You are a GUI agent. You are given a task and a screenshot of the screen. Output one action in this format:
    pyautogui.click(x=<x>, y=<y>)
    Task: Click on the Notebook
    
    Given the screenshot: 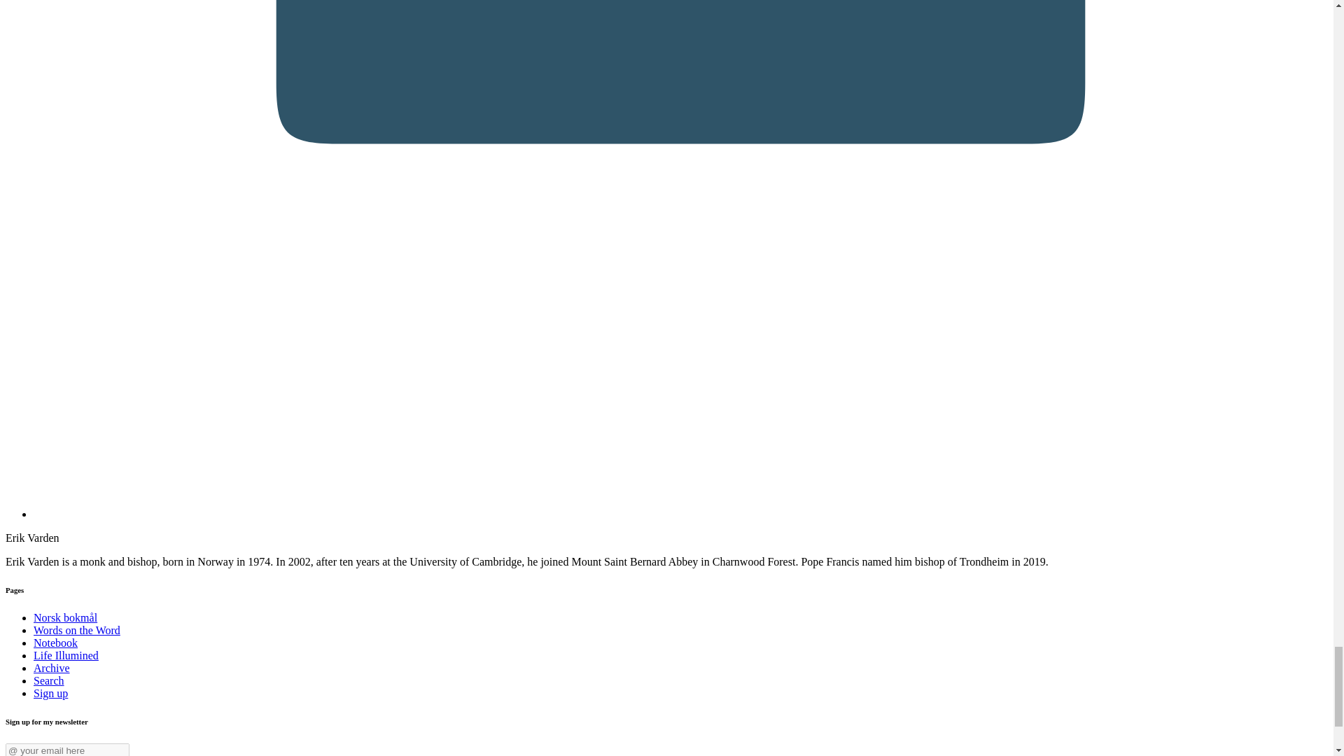 What is the action you would take?
    pyautogui.click(x=56, y=643)
    